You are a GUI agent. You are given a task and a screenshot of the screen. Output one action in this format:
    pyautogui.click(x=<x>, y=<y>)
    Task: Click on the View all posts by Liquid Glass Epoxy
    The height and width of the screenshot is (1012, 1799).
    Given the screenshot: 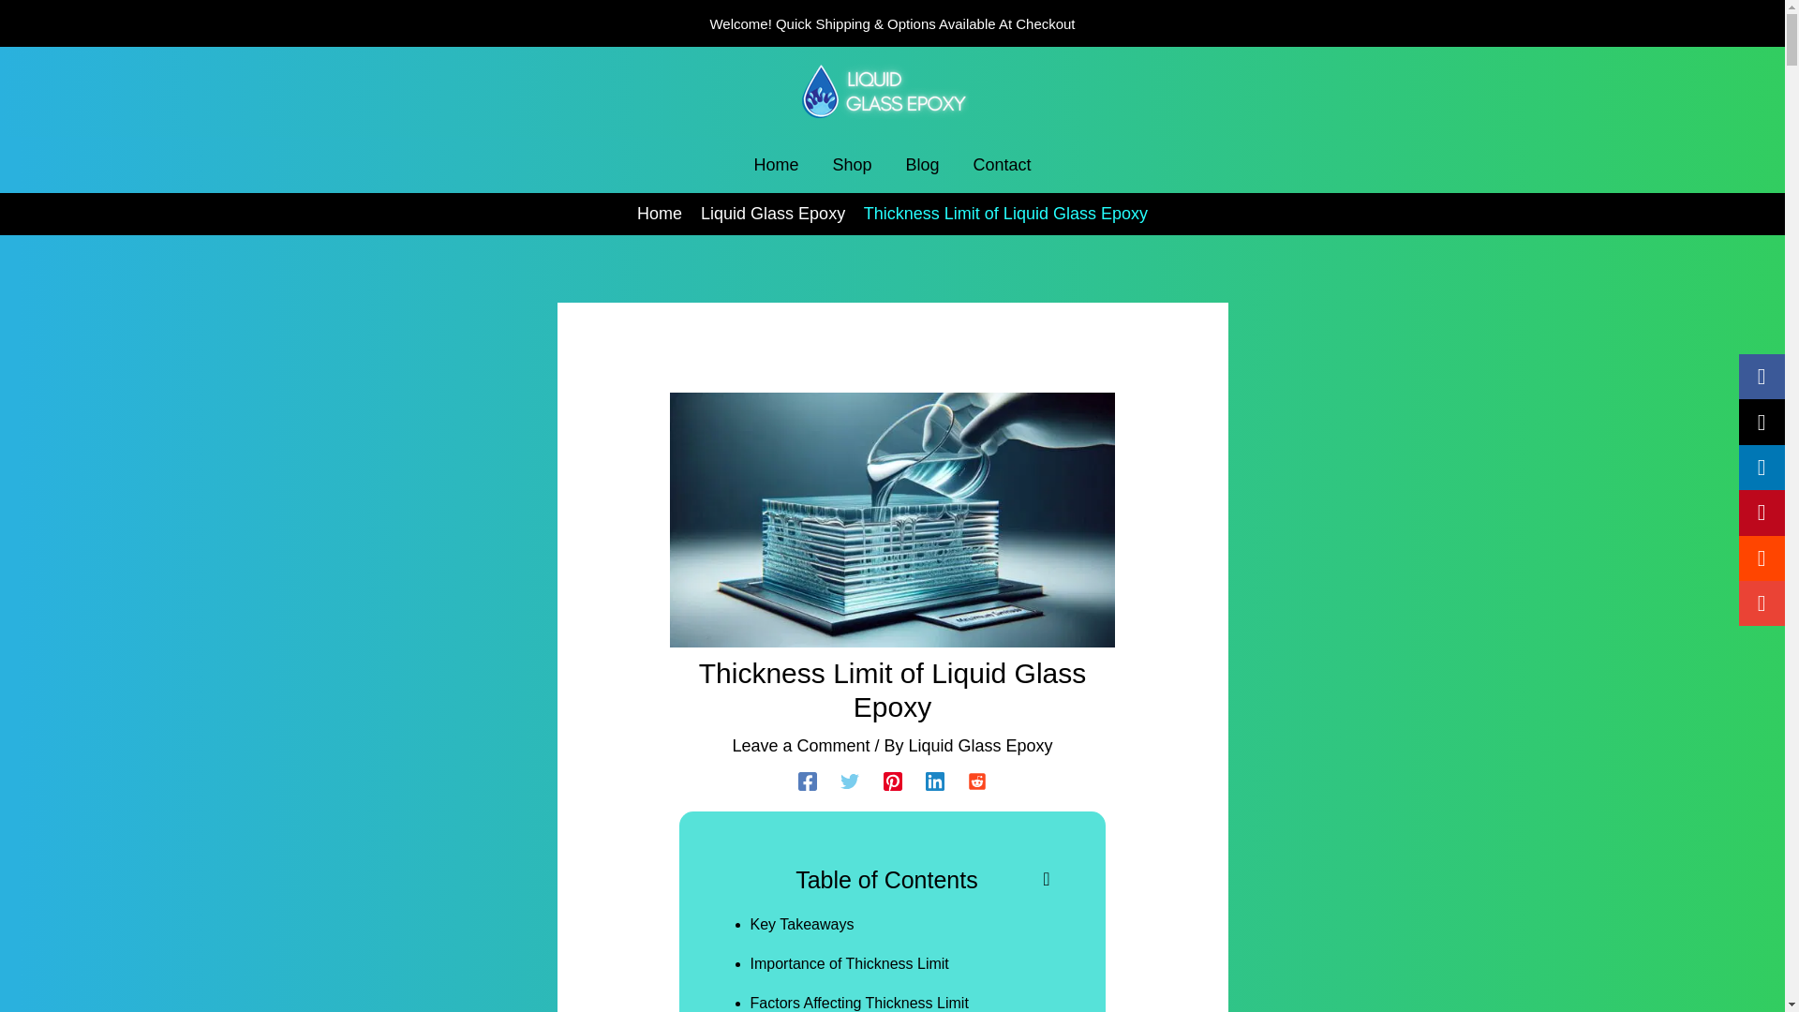 What is the action you would take?
    pyautogui.click(x=980, y=746)
    